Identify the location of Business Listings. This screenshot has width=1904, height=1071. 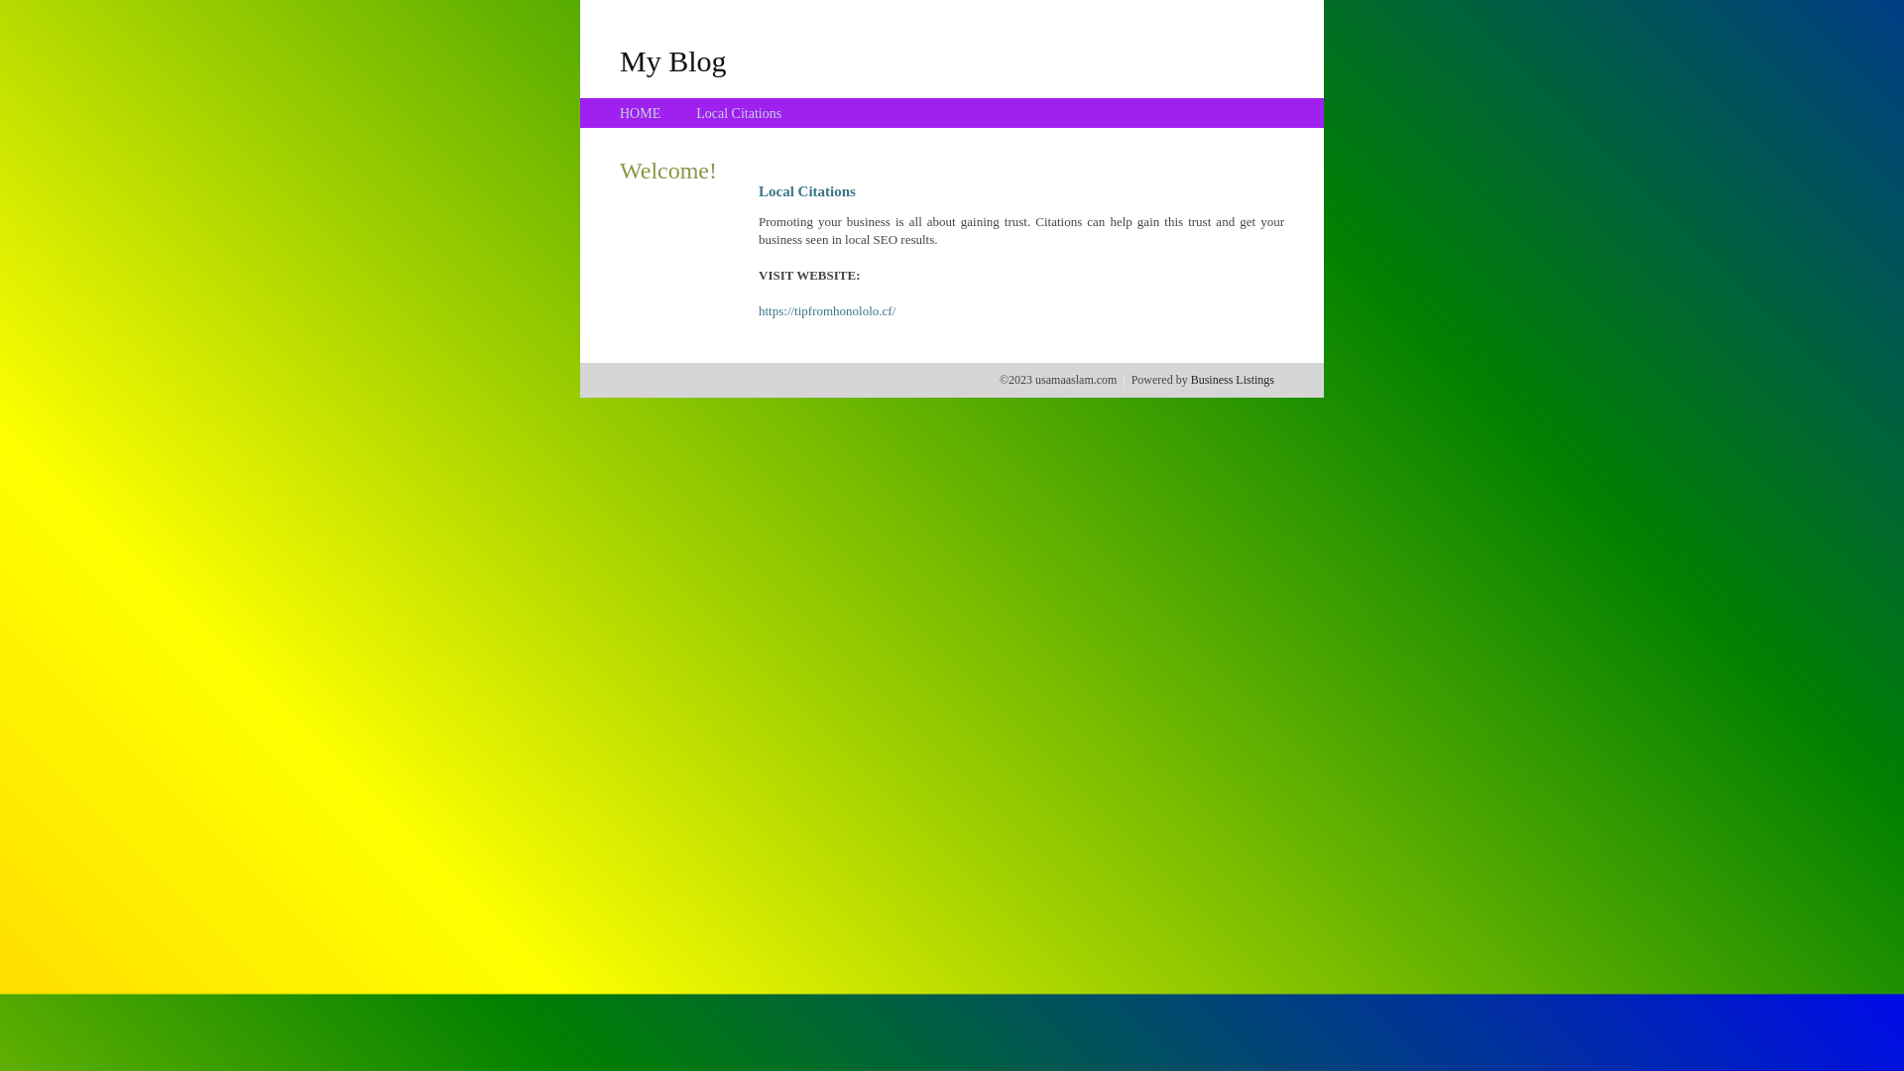
(1233, 380).